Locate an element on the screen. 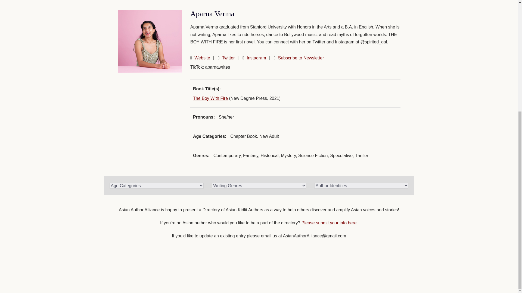  Twitter is located at coordinates (228, 58).